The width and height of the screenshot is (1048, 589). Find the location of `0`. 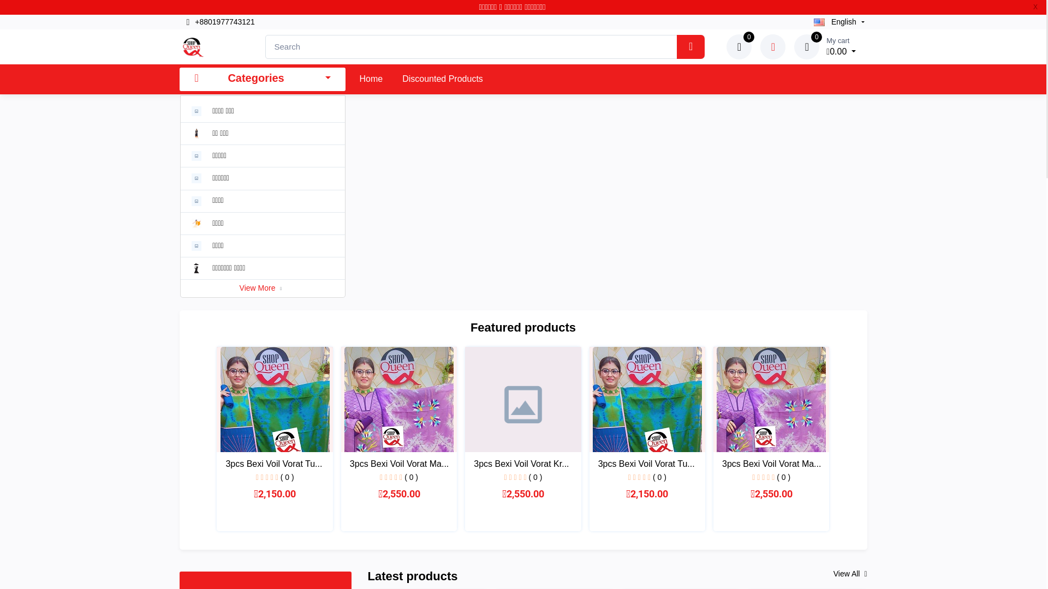

0 is located at coordinates (739, 47).